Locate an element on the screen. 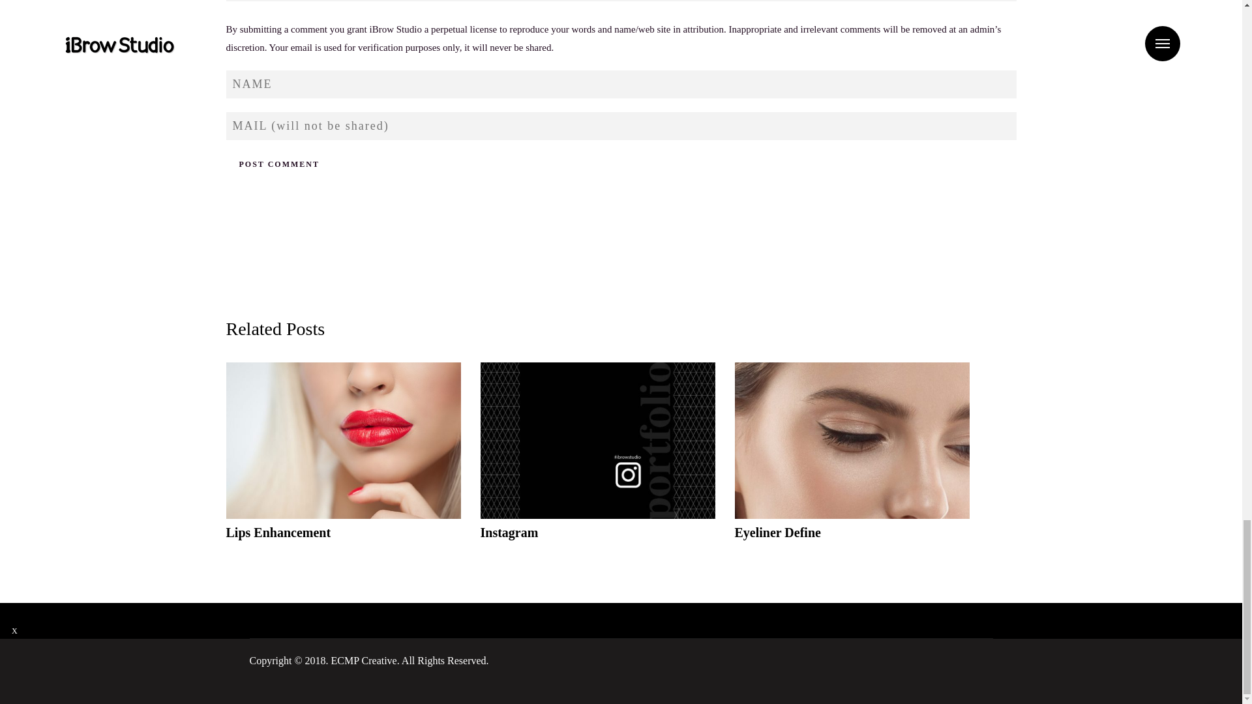  Lips Enhancement is located at coordinates (852, 460).